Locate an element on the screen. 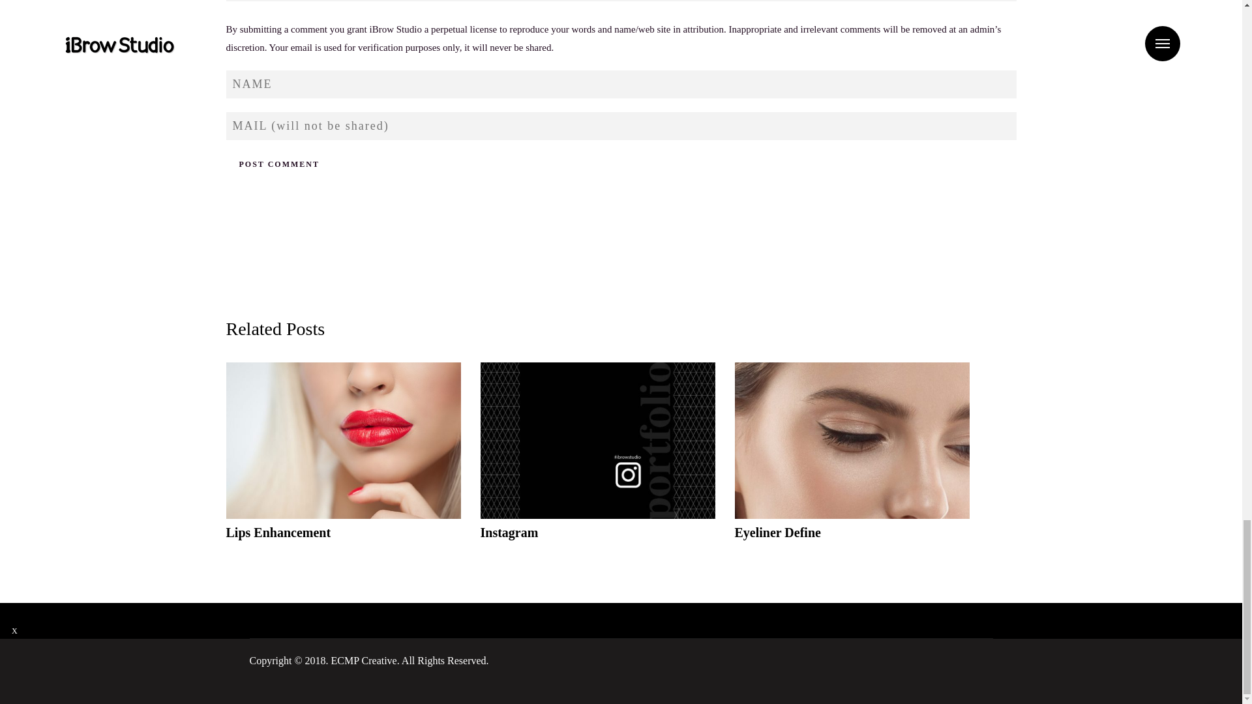  Lips Enhancement is located at coordinates (852, 460).